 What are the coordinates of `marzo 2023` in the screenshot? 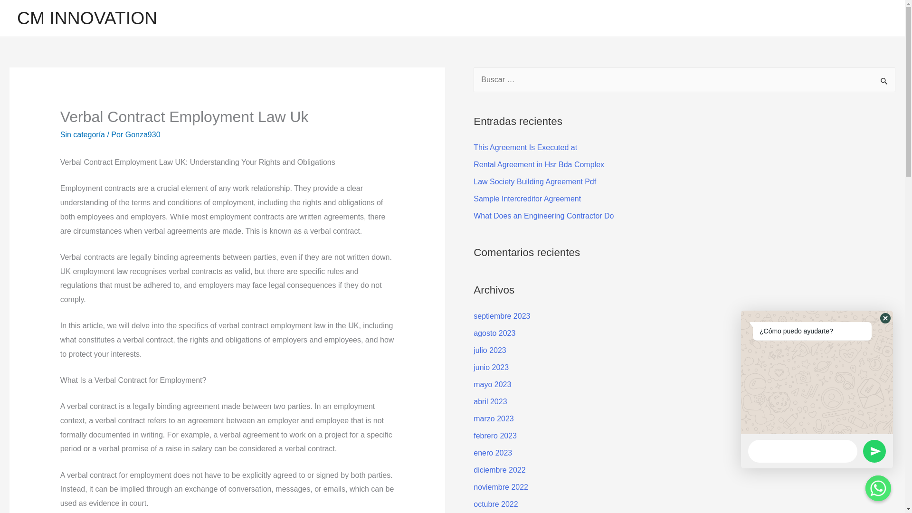 It's located at (494, 418).